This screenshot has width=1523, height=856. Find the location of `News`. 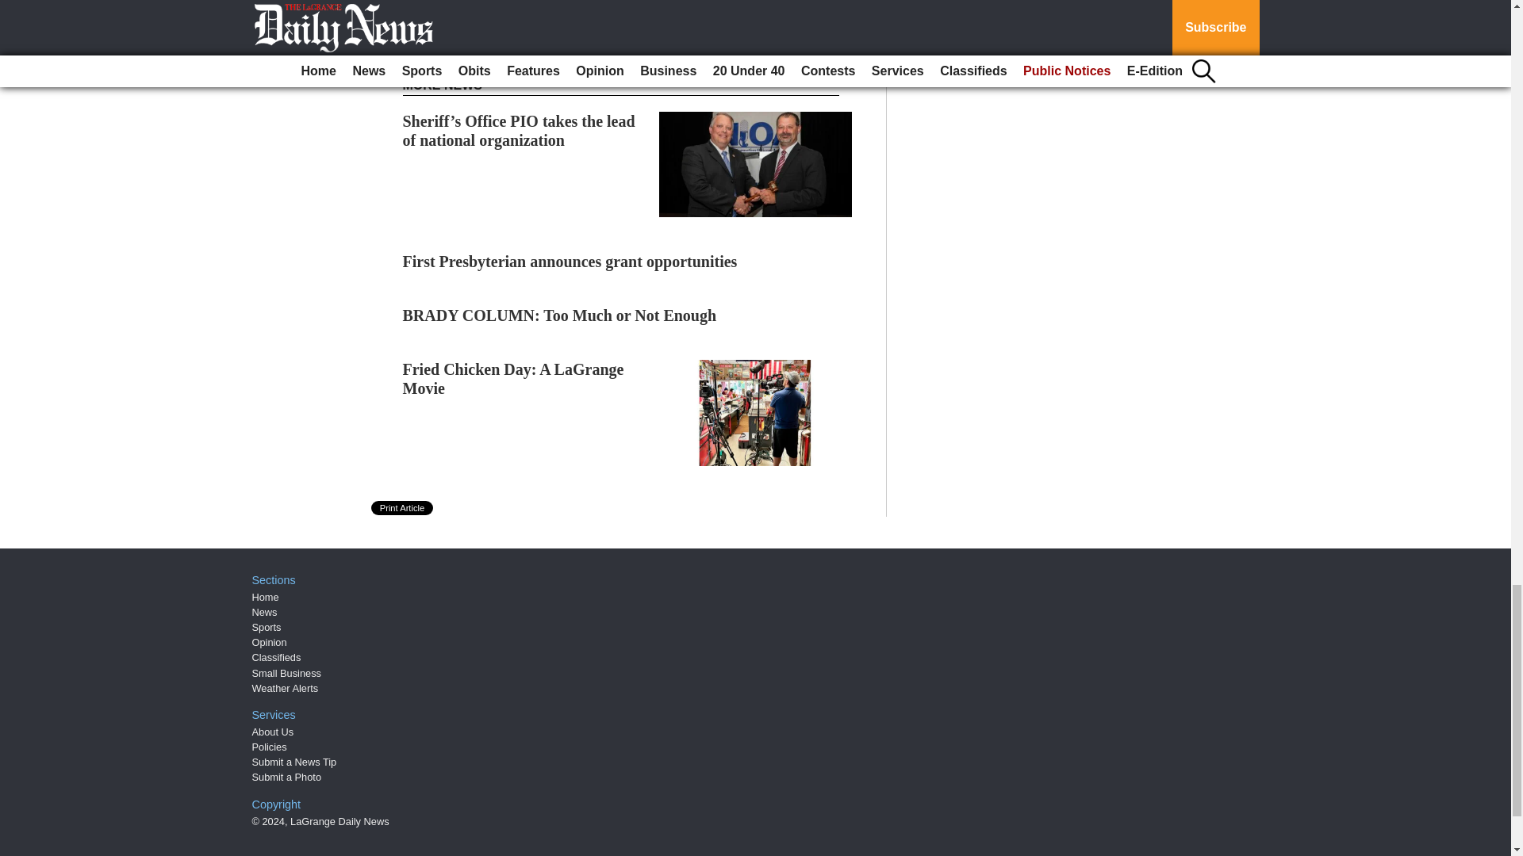

News is located at coordinates (265, 612).